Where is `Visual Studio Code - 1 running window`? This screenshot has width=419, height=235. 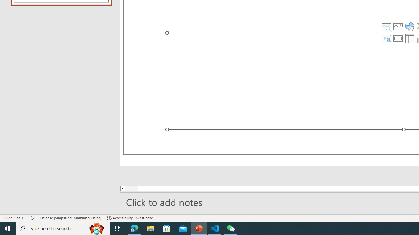
Visual Studio Code - 1 running window is located at coordinates (215, 228).